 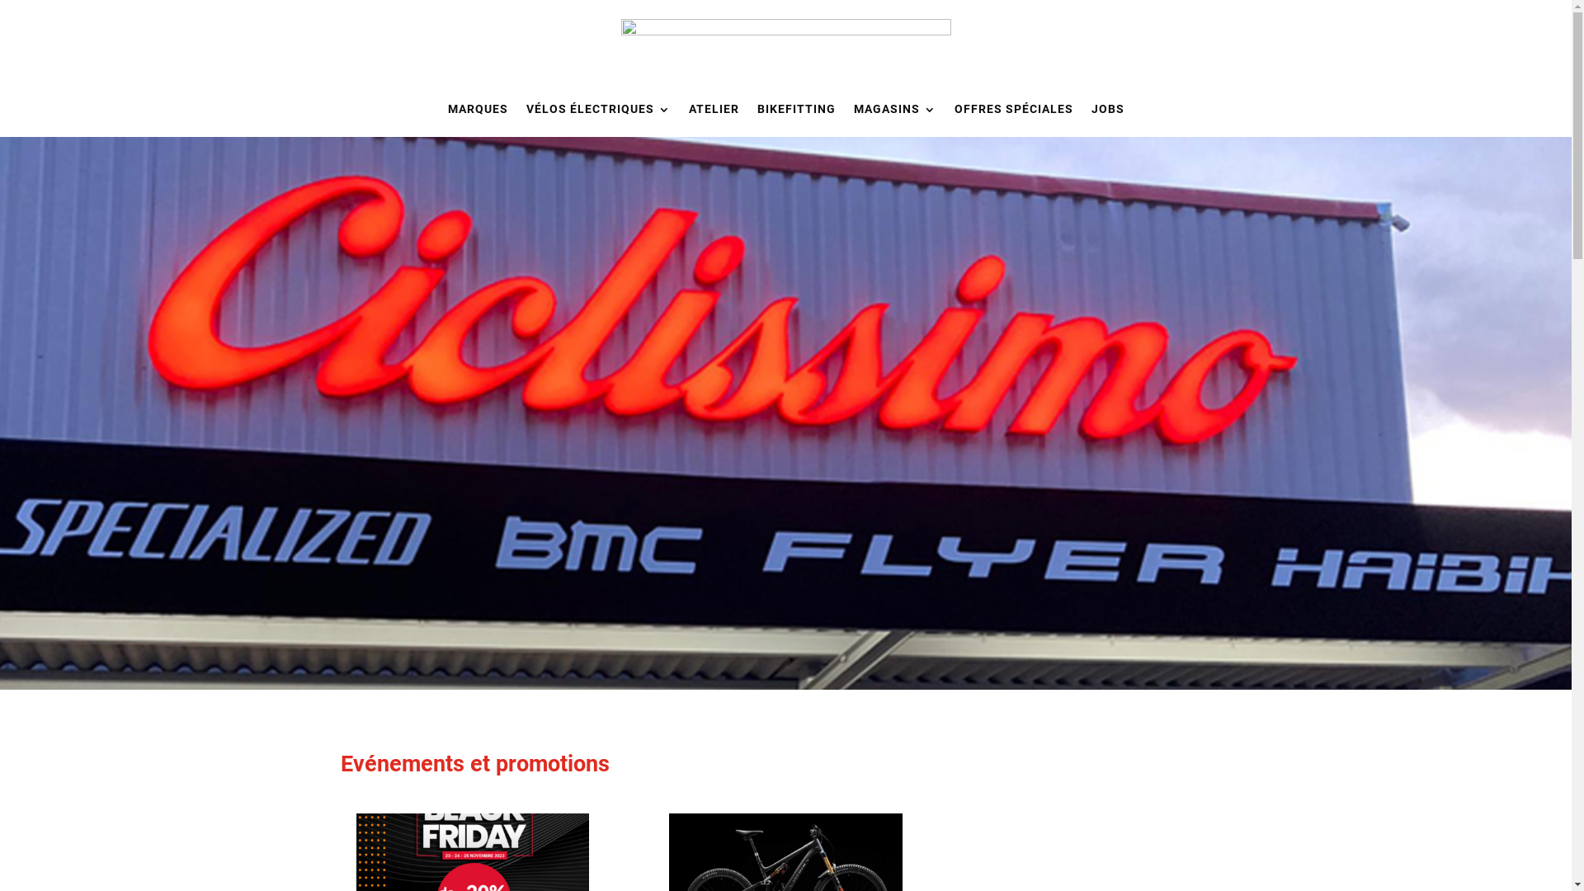 What do you see at coordinates (477, 109) in the screenshot?
I see `MARQUES` at bounding box center [477, 109].